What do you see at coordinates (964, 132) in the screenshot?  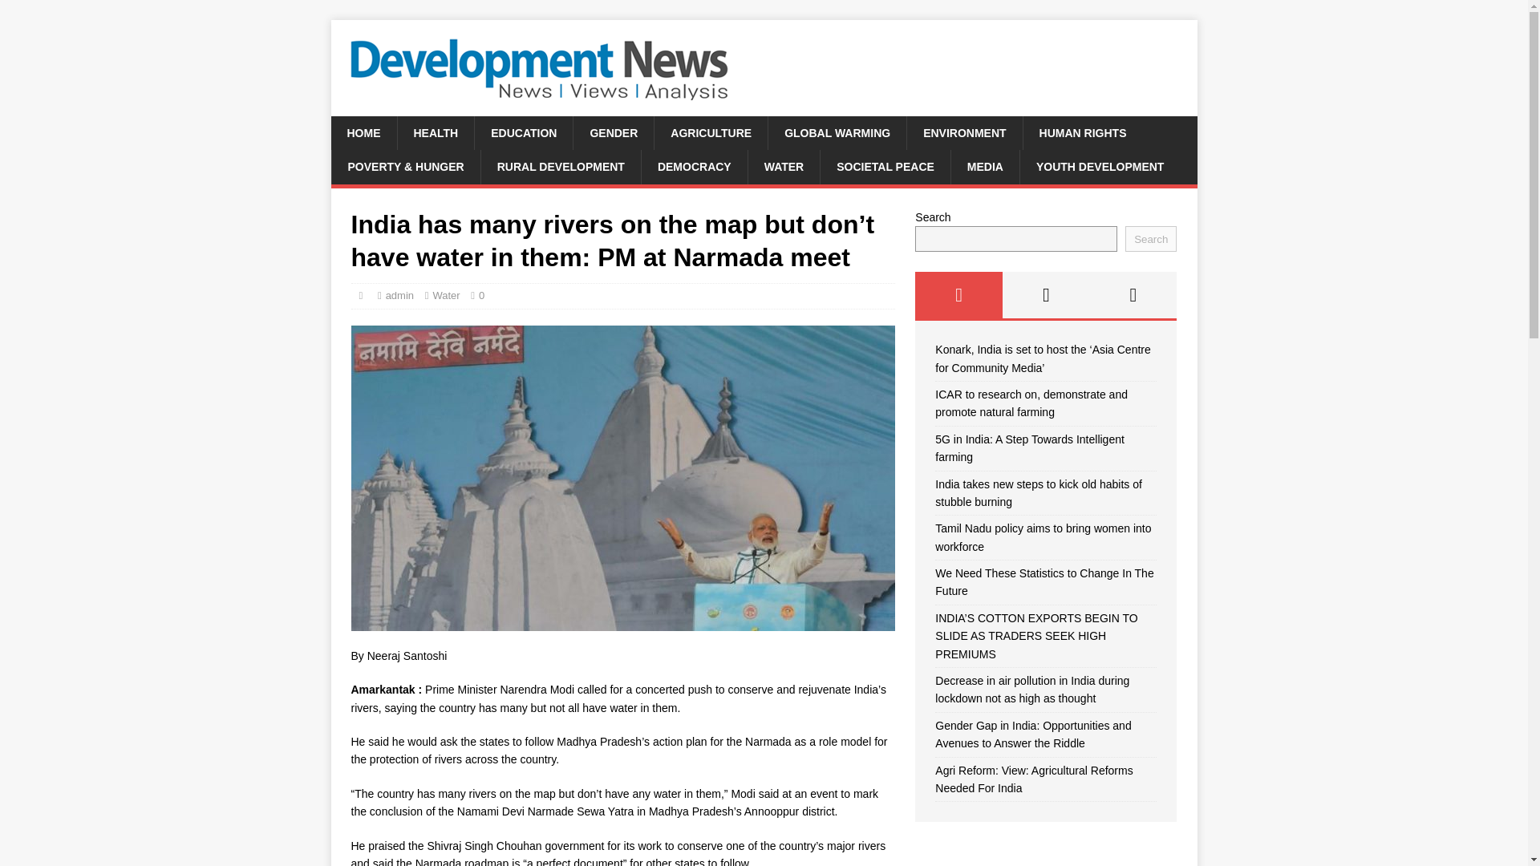 I see `ENVIRONMENT` at bounding box center [964, 132].